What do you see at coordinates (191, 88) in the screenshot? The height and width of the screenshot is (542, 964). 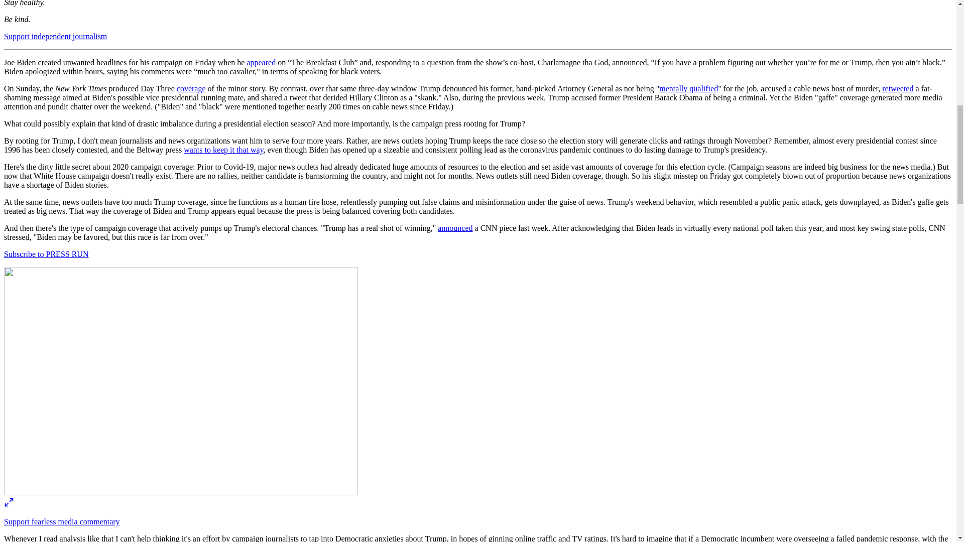 I see `coverage` at bounding box center [191, 88].